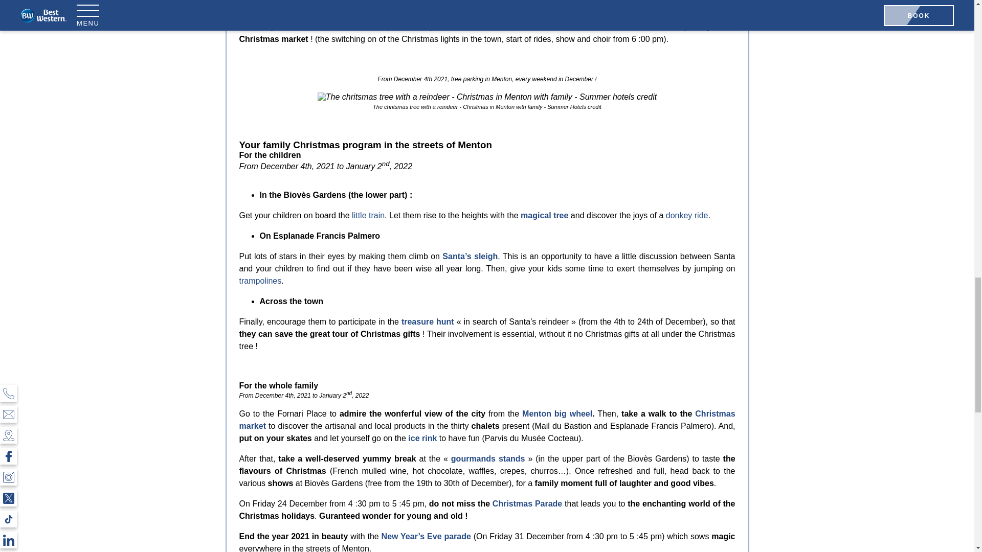 The width and height of the screenshot is (982, 552). What do you see at coordinates (544, 215) in the screenshot?
I see `magical tree` at bounding box center [544, 215].